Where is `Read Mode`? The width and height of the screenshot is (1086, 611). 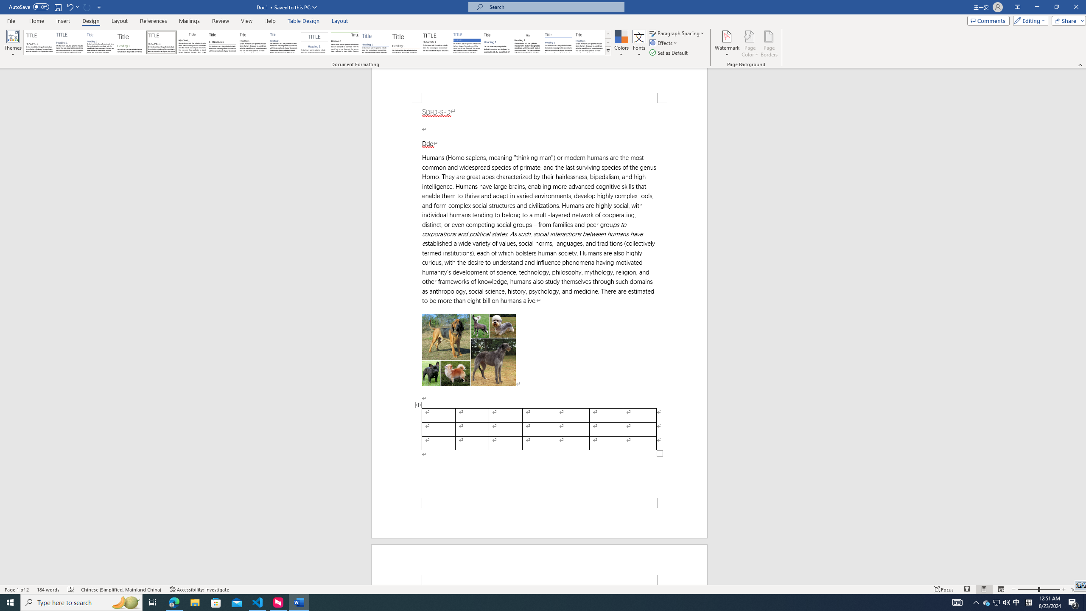
Read Mode is located at coordinates (967, 589).